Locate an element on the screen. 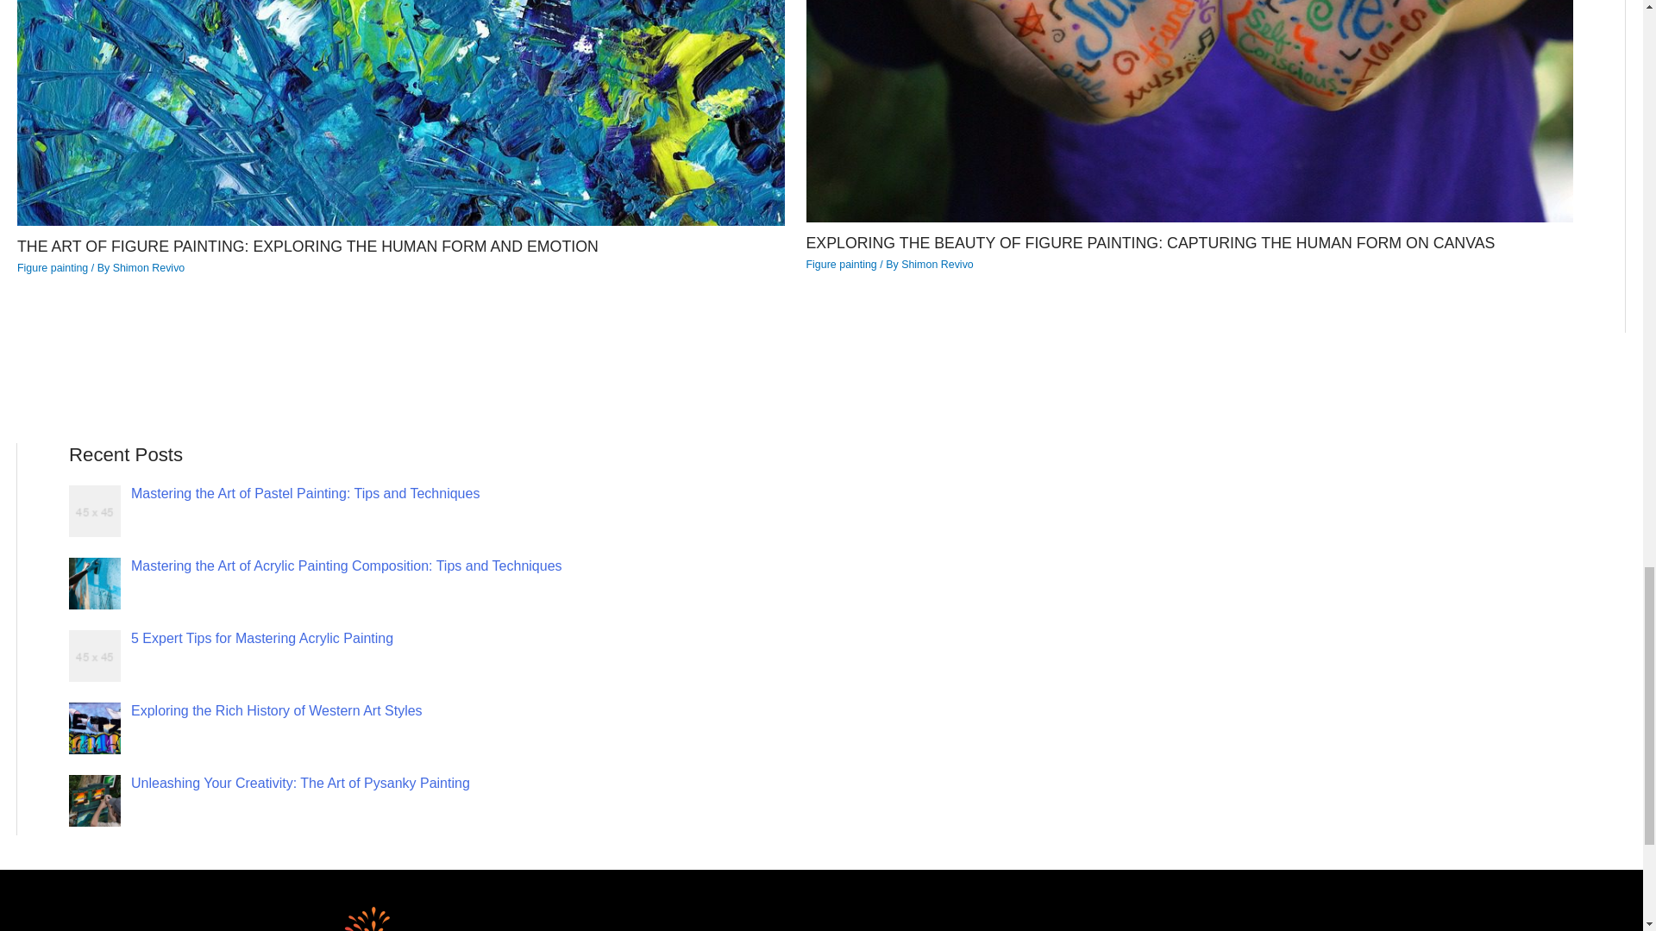  Shimon Revivo is located at coordinates (148, 267).